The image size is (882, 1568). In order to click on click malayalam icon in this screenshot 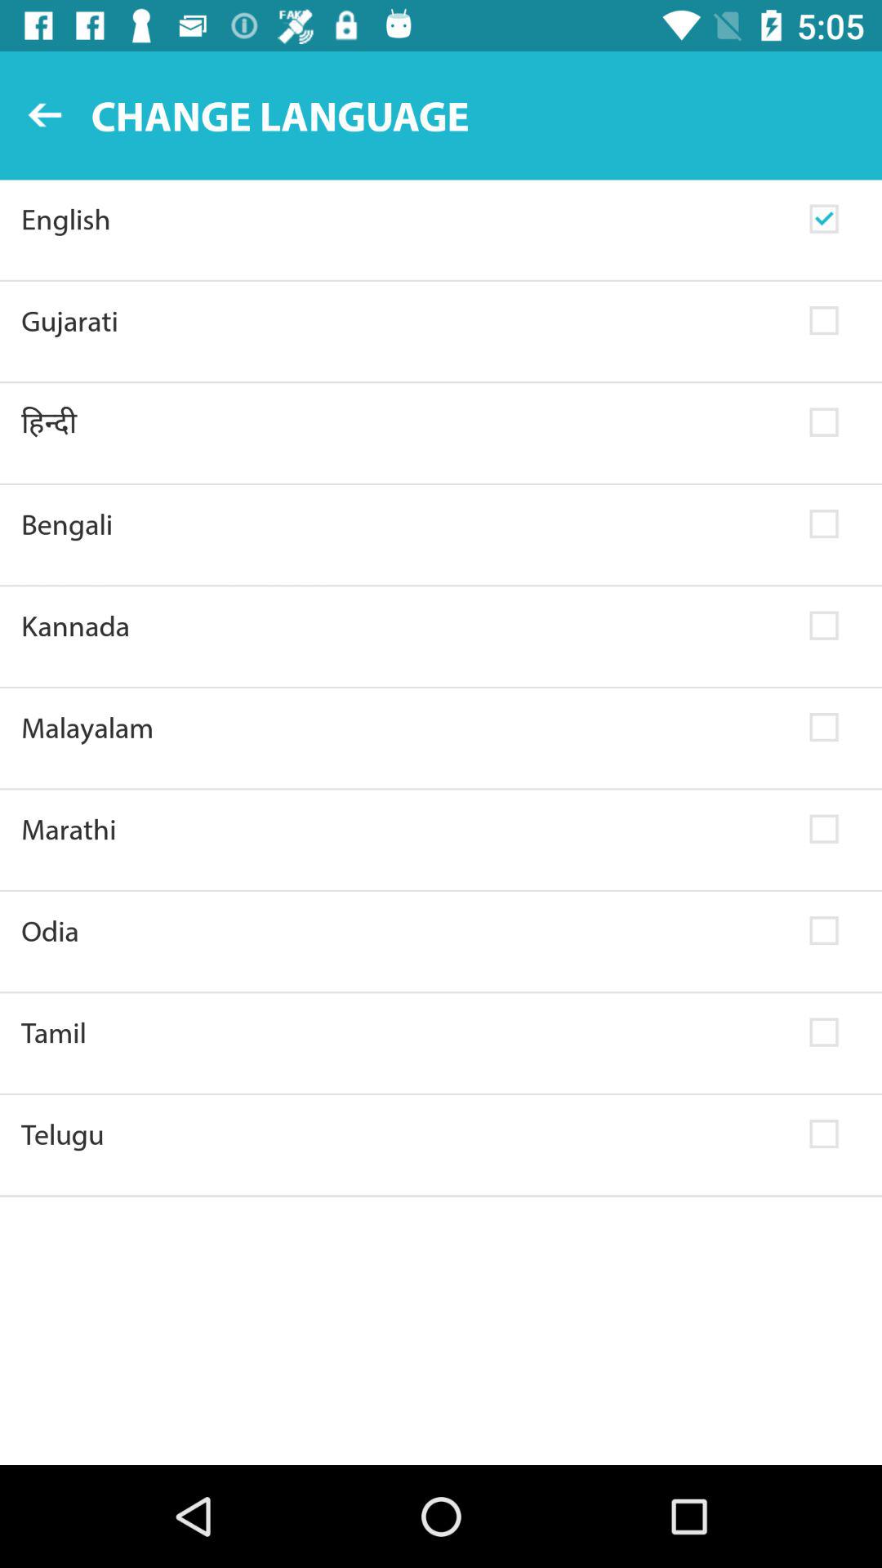, I will do `click(405, 727)`.